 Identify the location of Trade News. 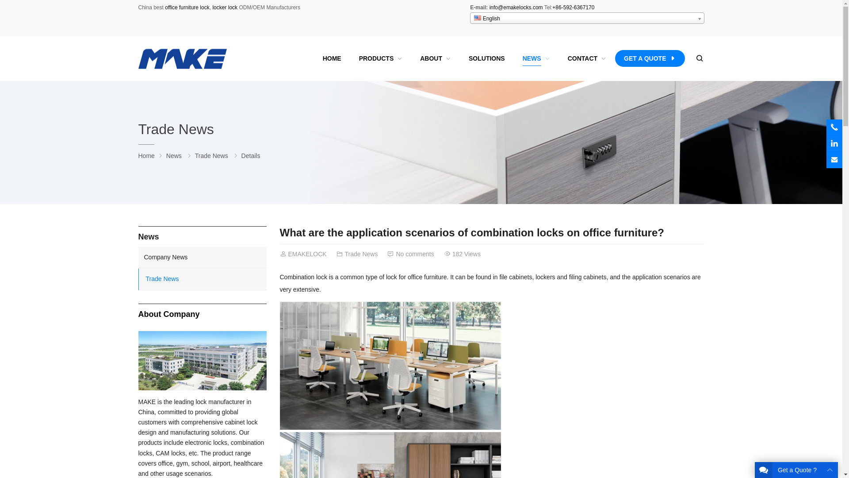
(176, 129).